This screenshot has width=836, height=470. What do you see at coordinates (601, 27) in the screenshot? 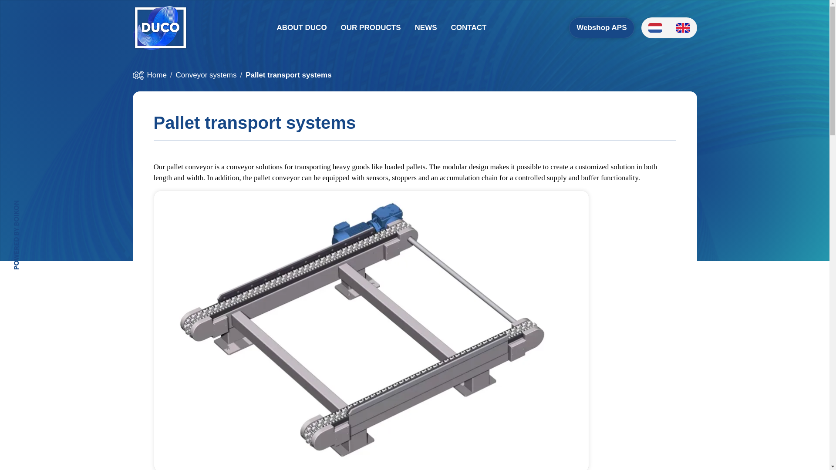
I see `Webshop APS` at bounding box center [601, 27].